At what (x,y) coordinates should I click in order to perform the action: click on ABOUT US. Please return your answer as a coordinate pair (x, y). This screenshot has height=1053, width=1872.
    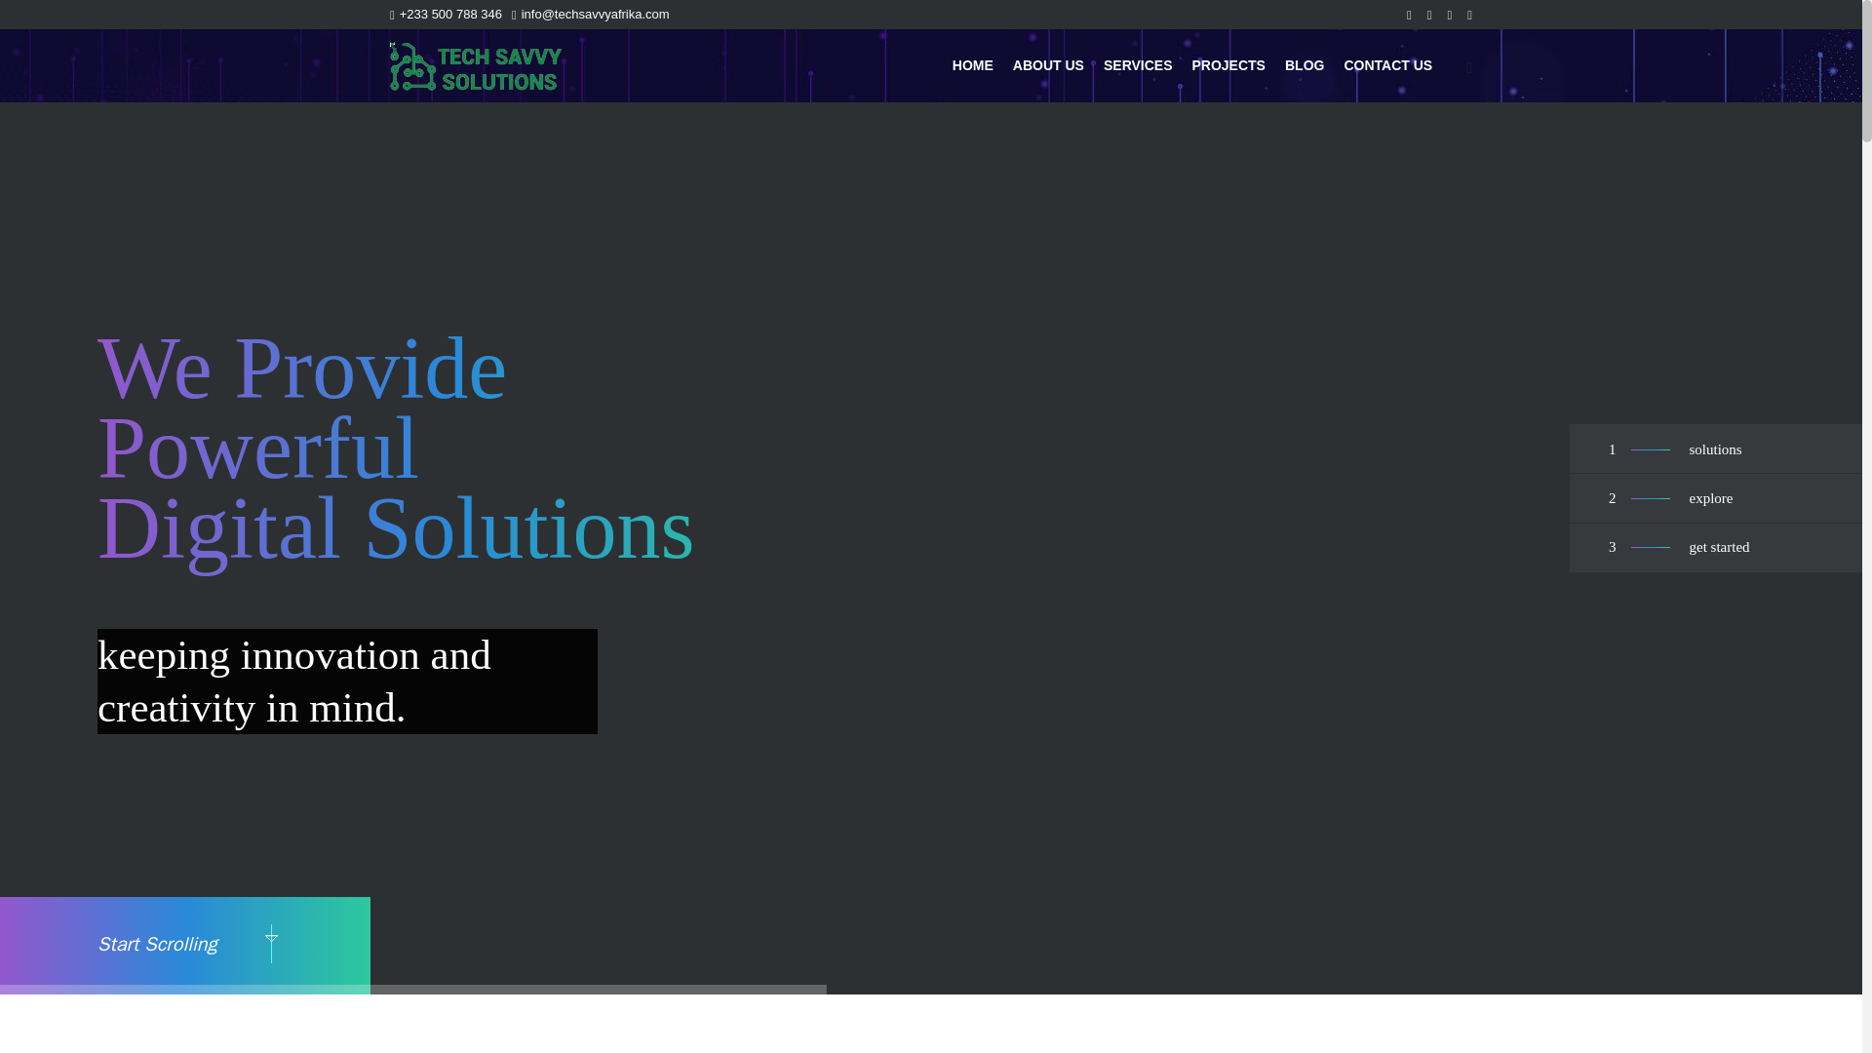
    Looking at the image, I should click on (1048, 65).